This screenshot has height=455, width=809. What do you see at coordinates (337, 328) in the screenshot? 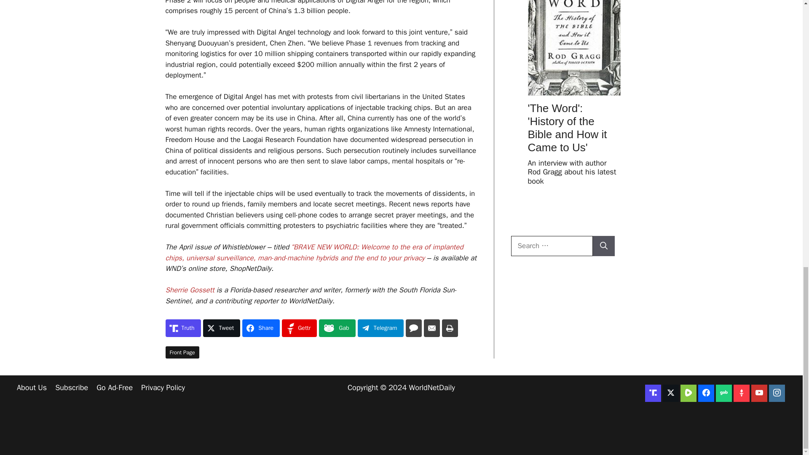
I see `Share on Gab` at bounding box center [337, 328].